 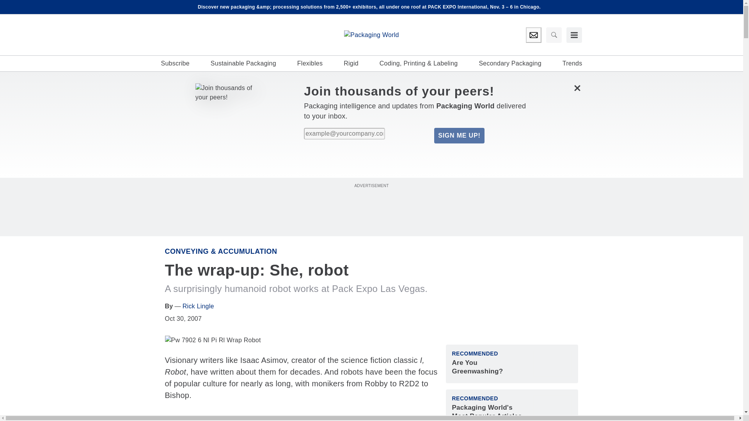 What do you see at coordinates (509, 63) in the screenshot?
I see `Secondary Packaging` at bounding box center [509, 63].